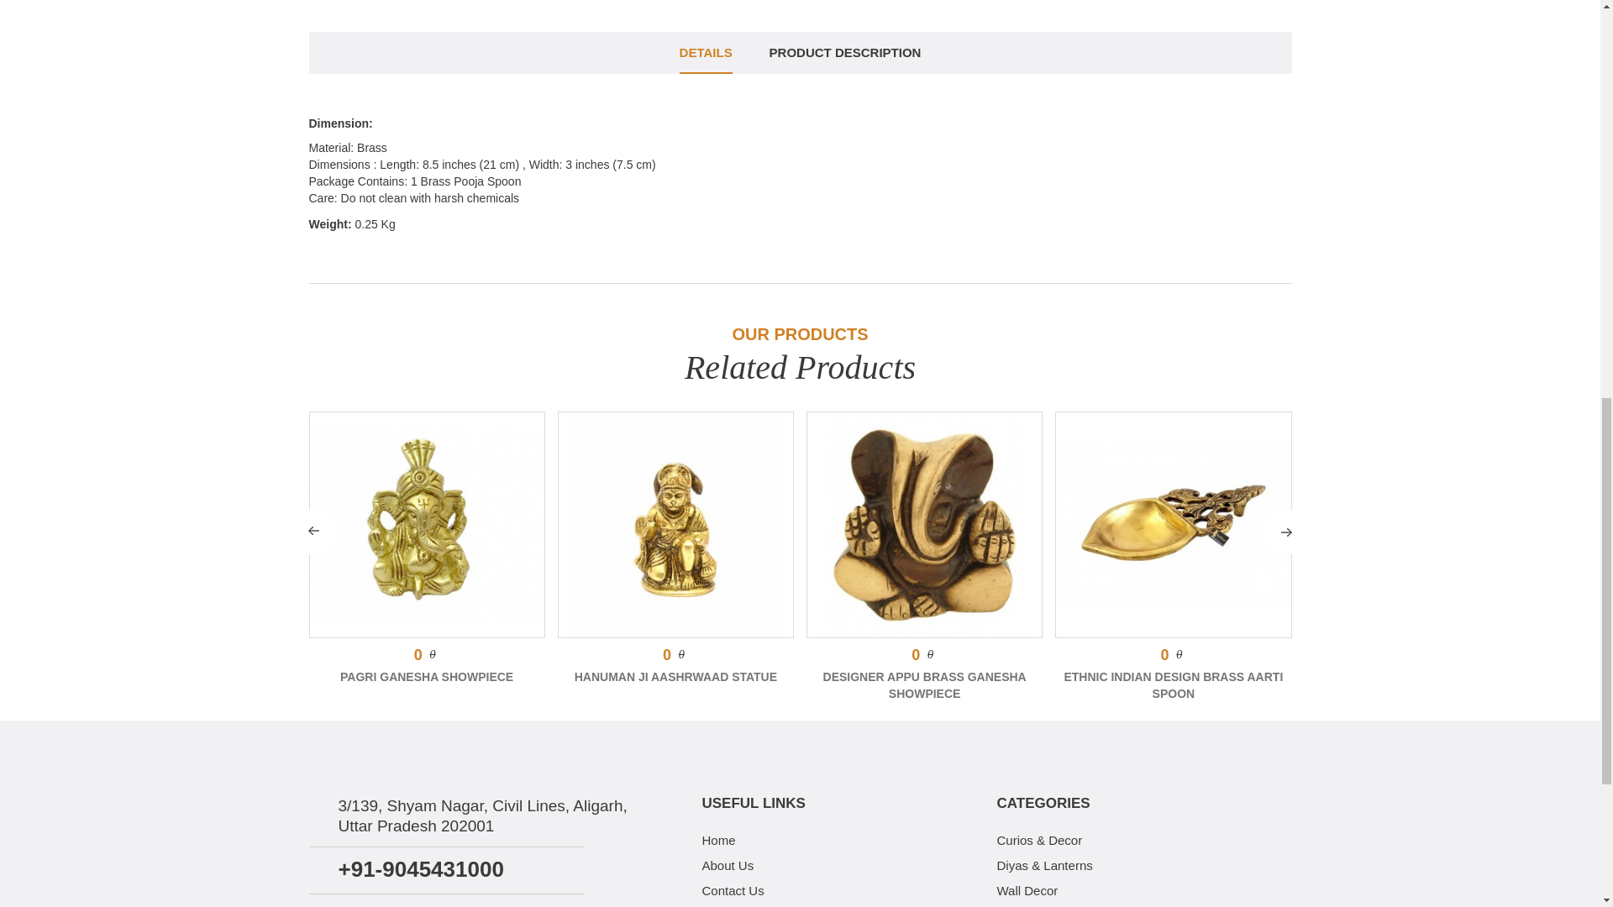 The image size is (1613, 907). I want to click on DETAILS, so click(706, 52).